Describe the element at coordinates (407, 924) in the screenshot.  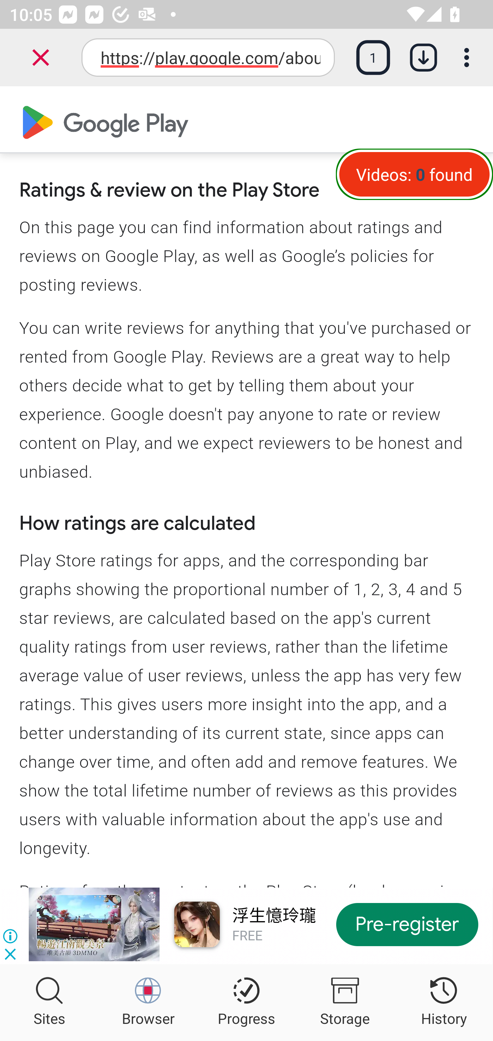
I see `Pre-register` at that location.